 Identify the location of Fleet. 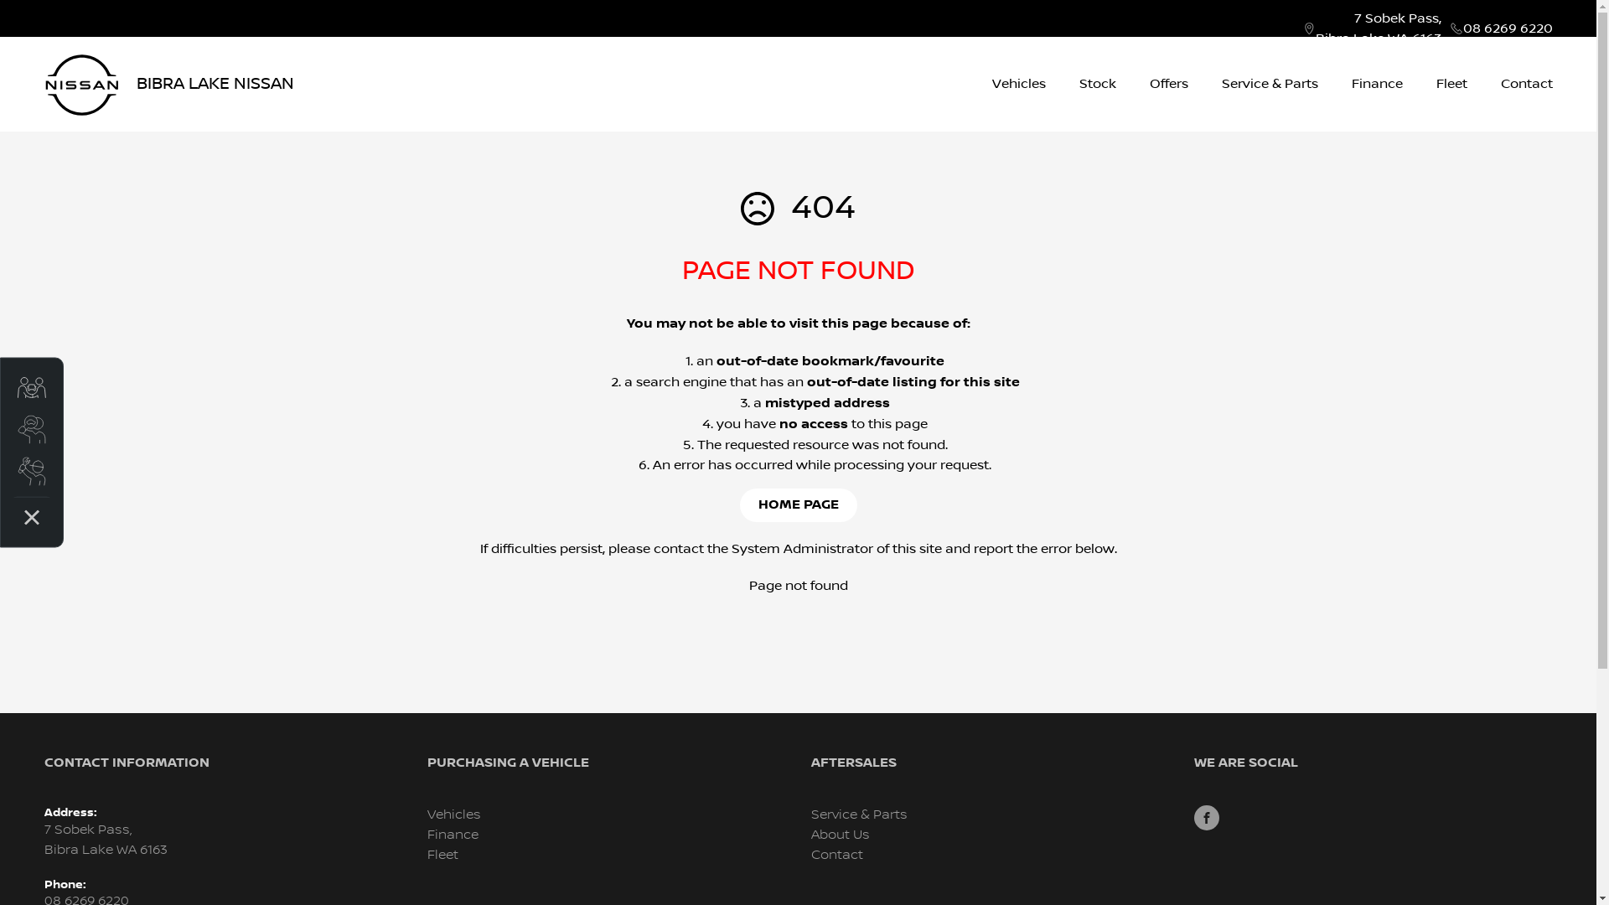
(1451, 84).